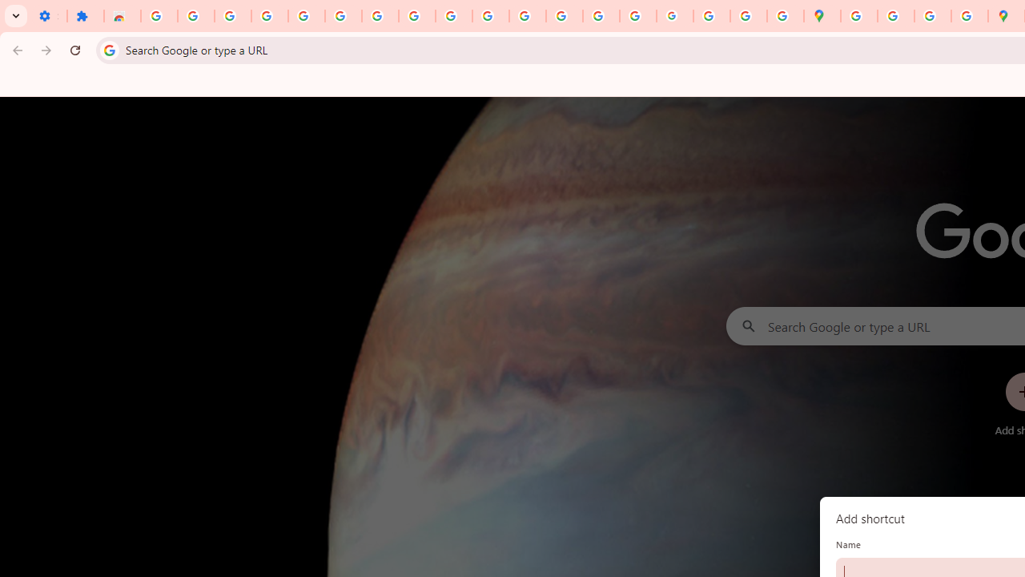 This screenshot has width=1025, height=577. Describe the element at coordinates (232, 16) in the screenshot. I see `Delete photos & videos - Computer - Google Photos Help` at that location.